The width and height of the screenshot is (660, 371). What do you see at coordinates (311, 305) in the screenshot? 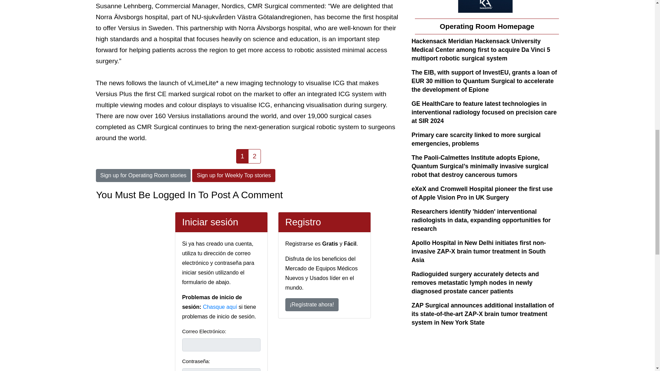
I see `Register Now!` at bounding box center [311, 305].